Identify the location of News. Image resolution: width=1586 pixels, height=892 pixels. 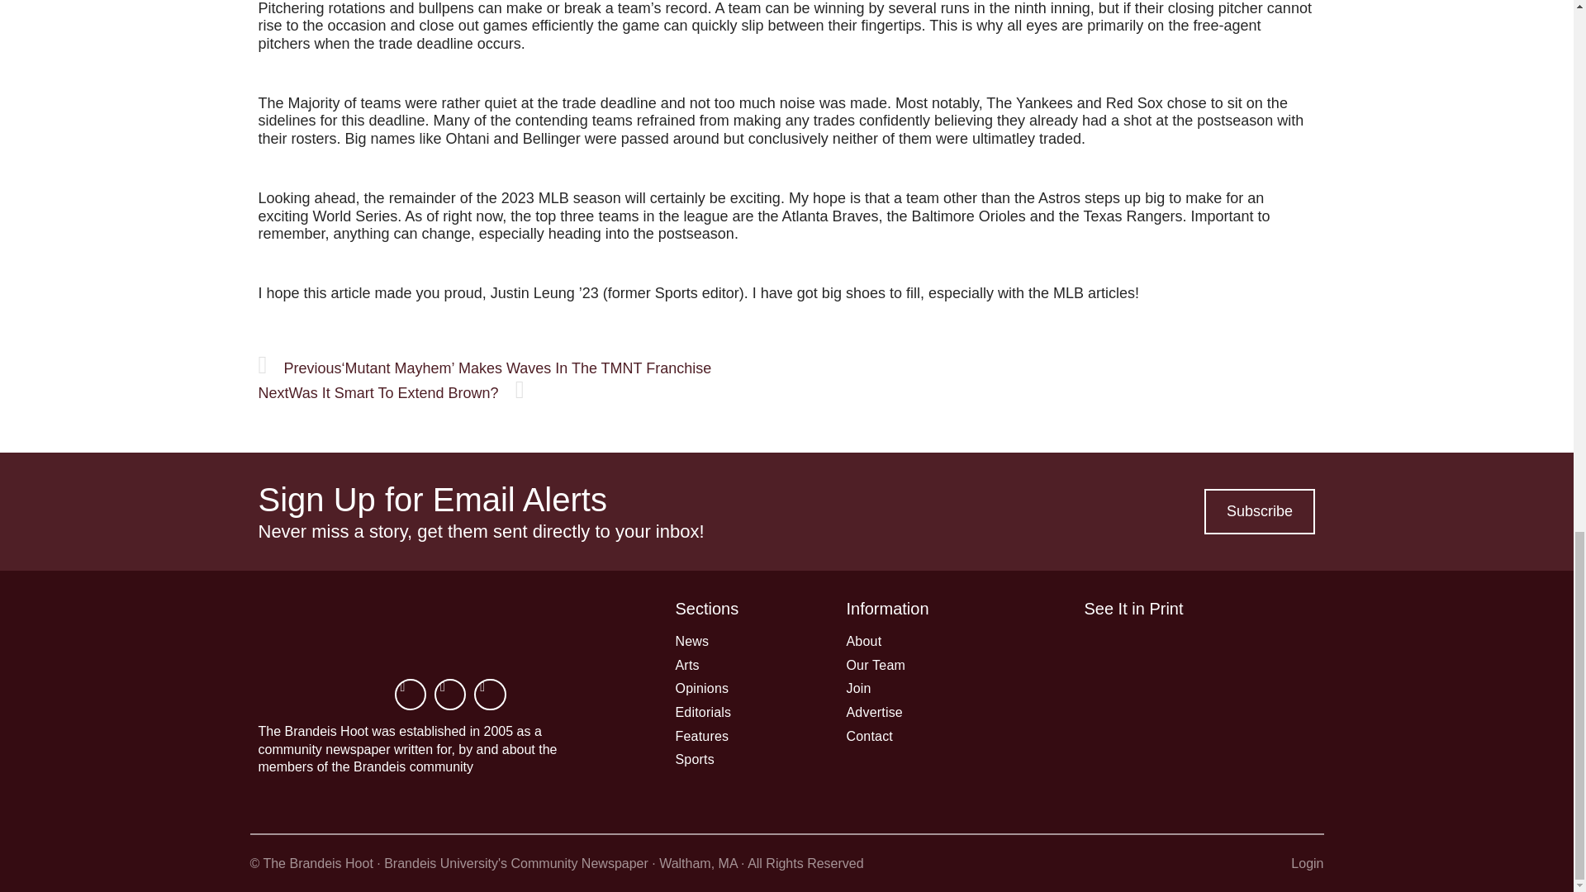
(732, 641).